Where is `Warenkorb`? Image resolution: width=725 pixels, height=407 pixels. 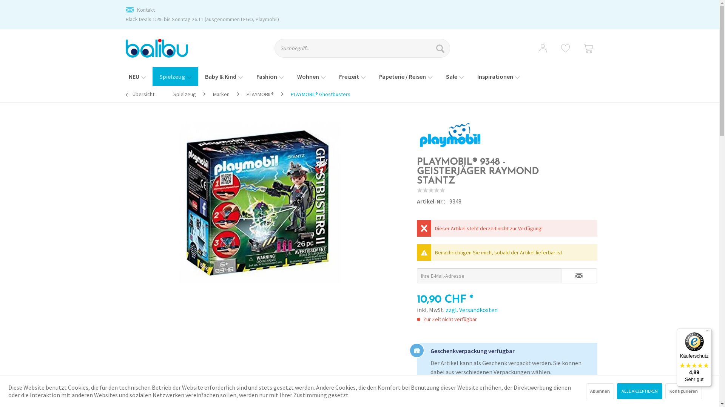
Warenkorb is located at coordinates (588, 48).